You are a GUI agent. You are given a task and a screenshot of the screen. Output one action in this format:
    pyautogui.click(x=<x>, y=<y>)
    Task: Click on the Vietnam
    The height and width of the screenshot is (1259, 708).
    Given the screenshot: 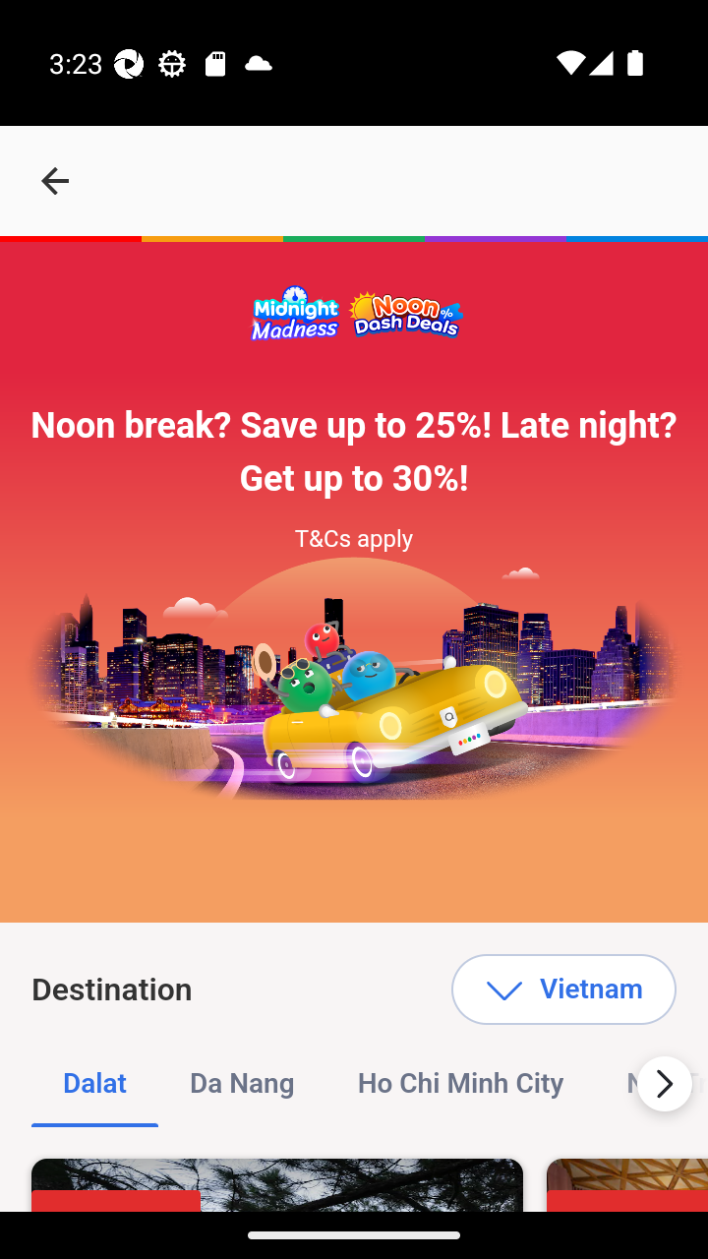 What is the action you would take?
    pyautogui.click(x=562, y=989)
    